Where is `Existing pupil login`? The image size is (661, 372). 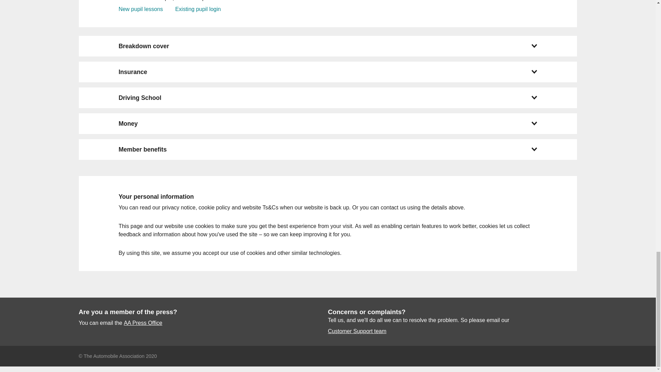 Existing pupil login is located at coordinates (198, 9).